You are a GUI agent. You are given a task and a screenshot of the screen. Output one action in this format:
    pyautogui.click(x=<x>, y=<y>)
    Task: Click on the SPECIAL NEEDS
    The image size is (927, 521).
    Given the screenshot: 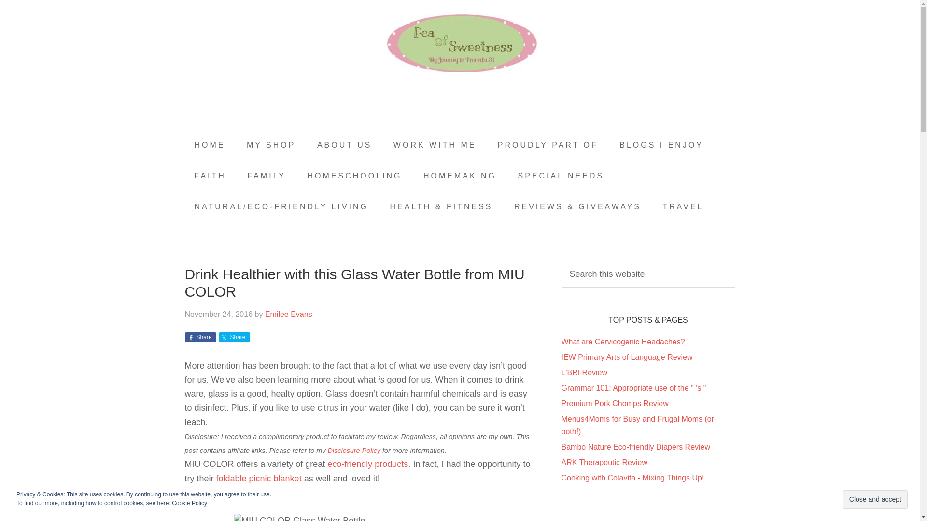 What is the action you would take?
    pyautogui.click(x=561, y=176)
    